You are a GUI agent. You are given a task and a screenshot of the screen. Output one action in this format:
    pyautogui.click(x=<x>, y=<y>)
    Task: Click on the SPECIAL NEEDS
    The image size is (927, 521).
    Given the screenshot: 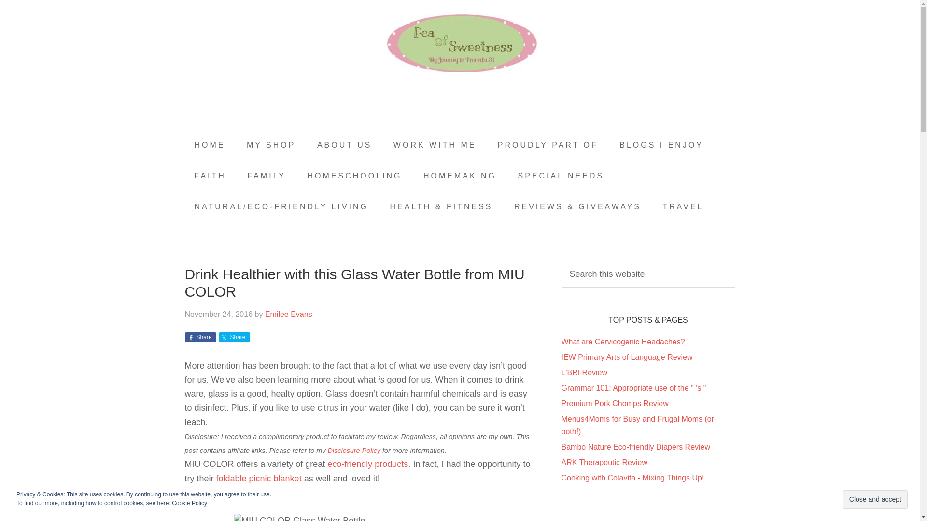 What is the action you would take?
    pyautogui.click(x=561, y=176)
    